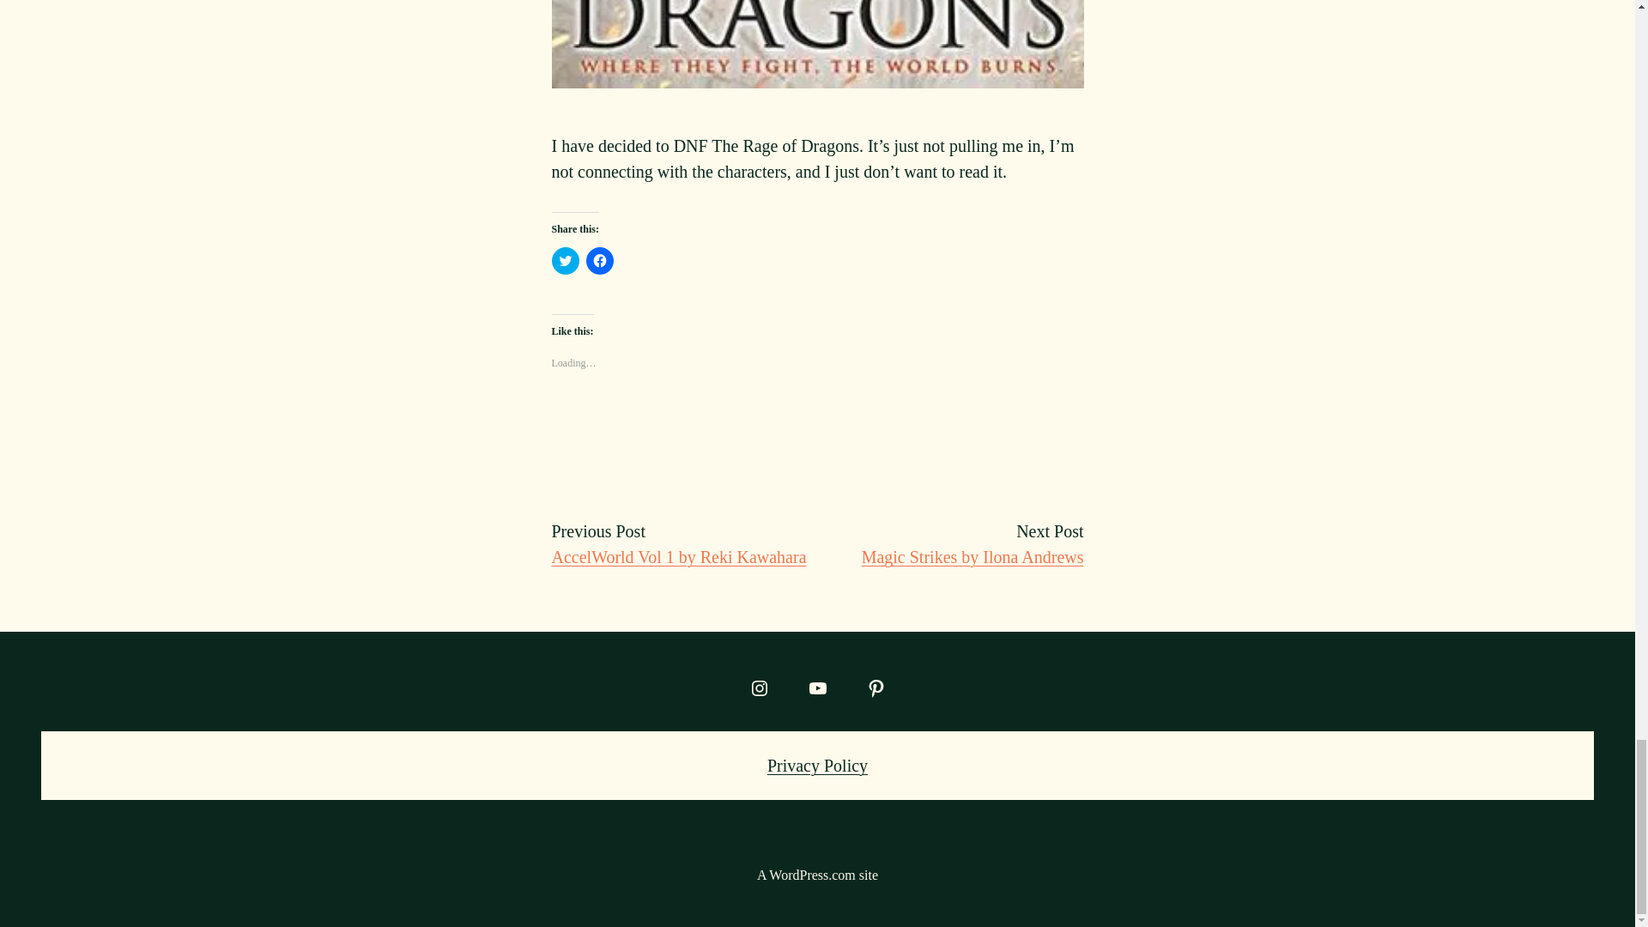 Image resolution: width=1648 pixels, height=927 pixels. What do you see at coordinates (817, 766) in the screenshot?
I see `Privacy Policy` at bounding box center [817, 766].